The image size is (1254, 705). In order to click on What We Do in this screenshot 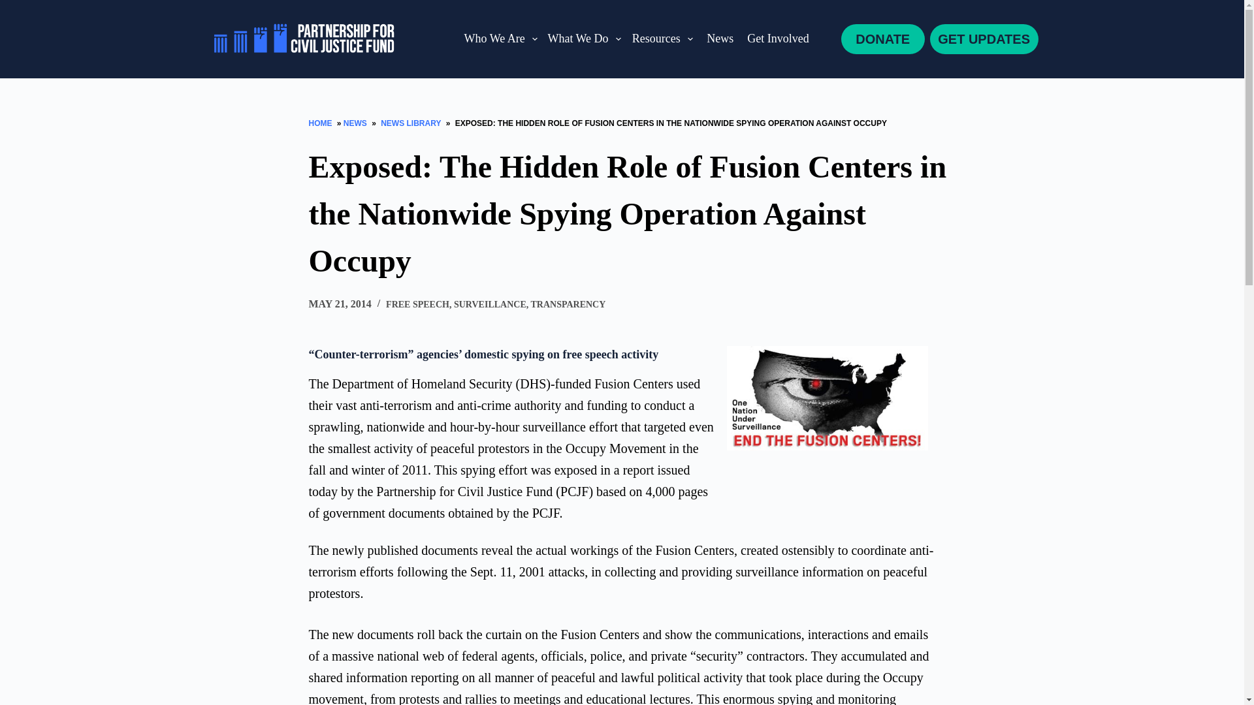, I will do `click(584, 39)`.